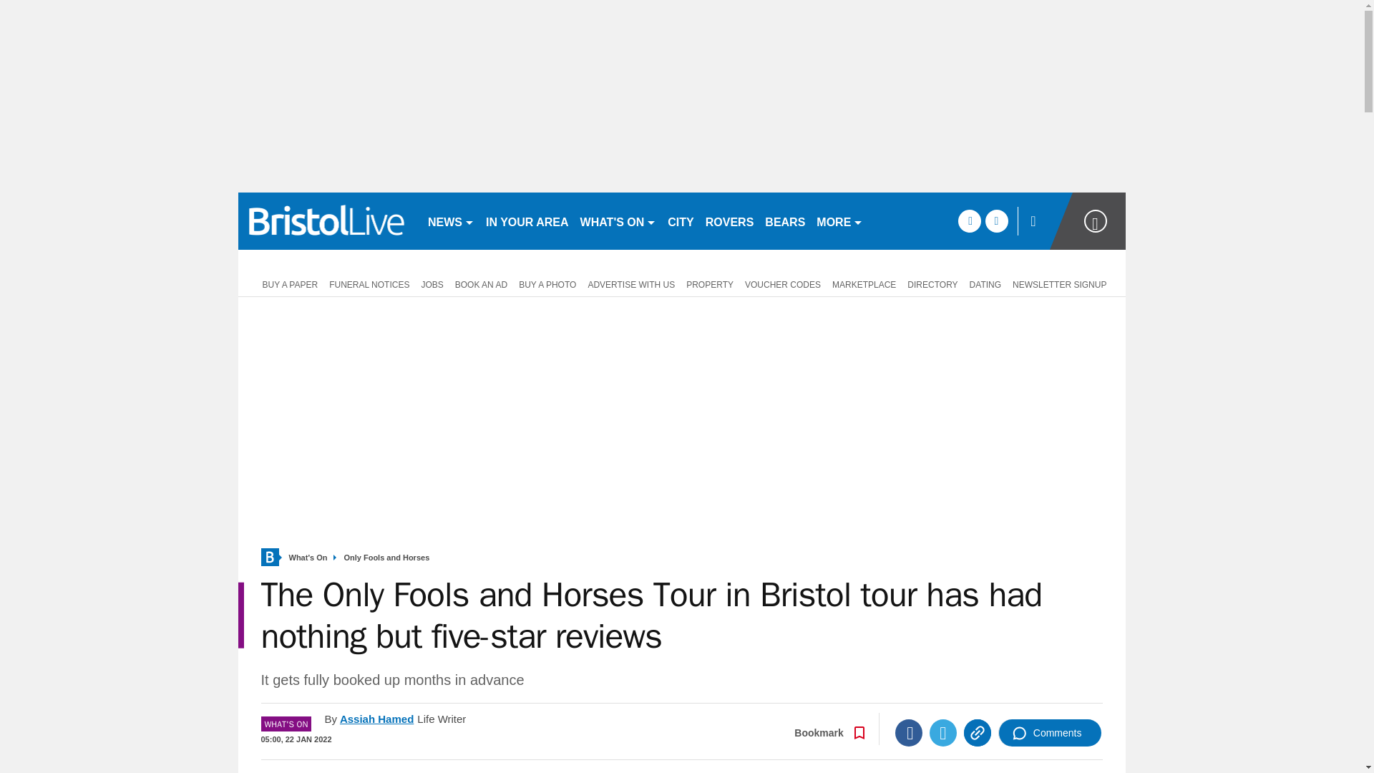  What do you see at coordinates (784, 220) in the screenshot?
I see `BEARS` at bounding box center [784, 220].